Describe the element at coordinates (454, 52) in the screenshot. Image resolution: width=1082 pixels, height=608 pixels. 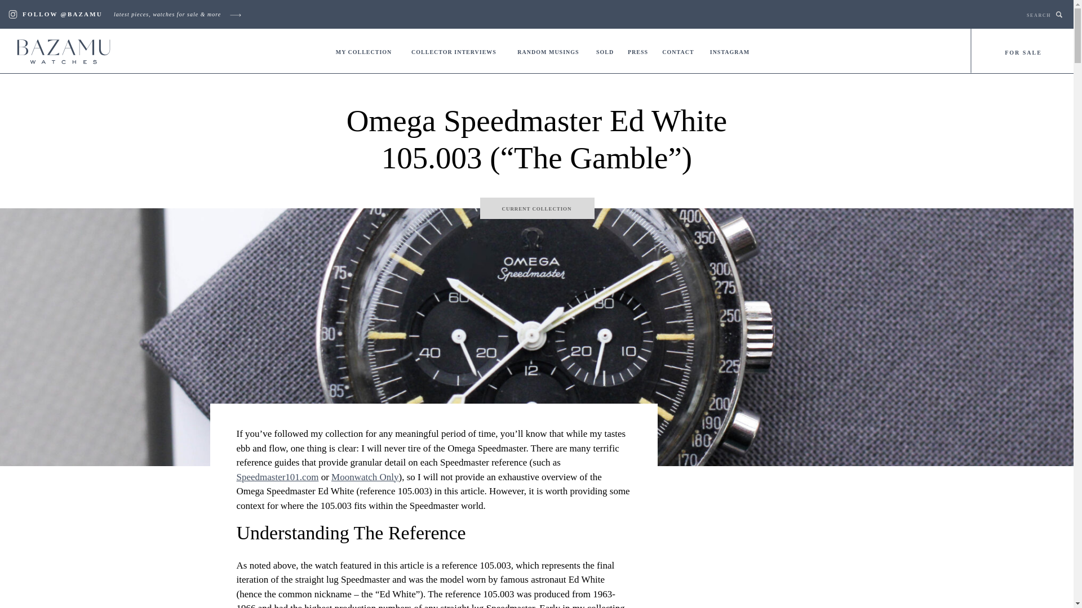
I see `COLLECTOR INTERVIEWS` at that location.